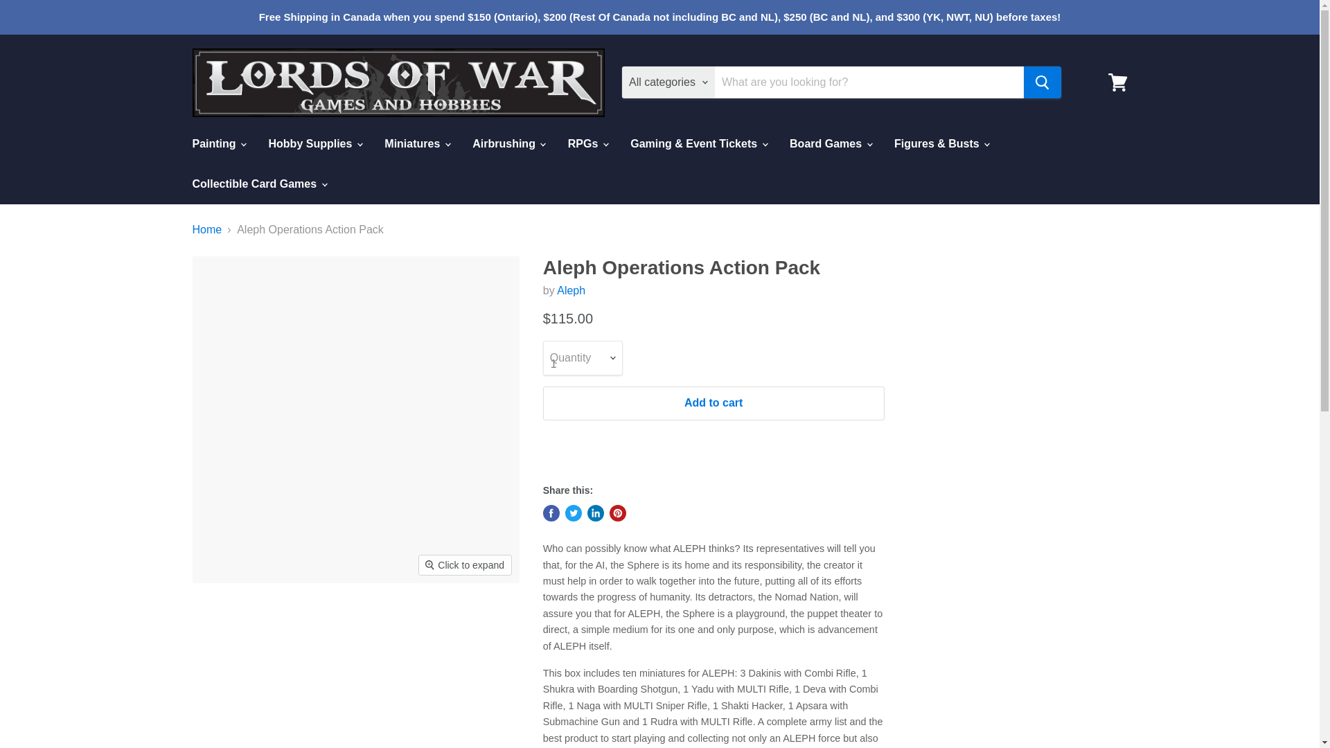  I want to click on View cart, so click(1117, 82).